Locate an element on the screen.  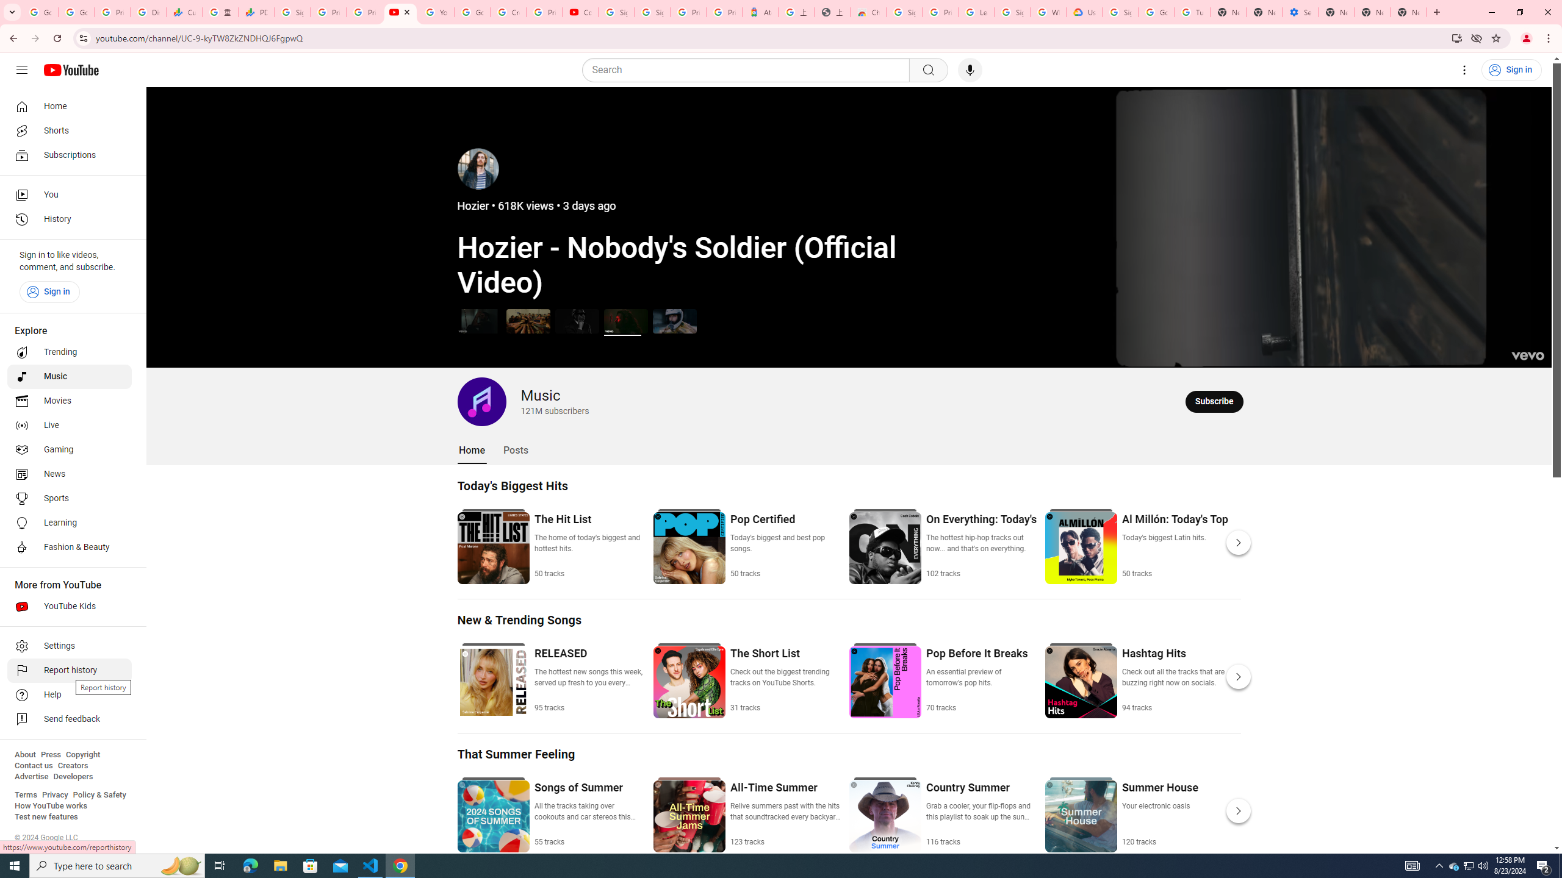
Sign in - Google Accounts is located at coordinates (292, 12).